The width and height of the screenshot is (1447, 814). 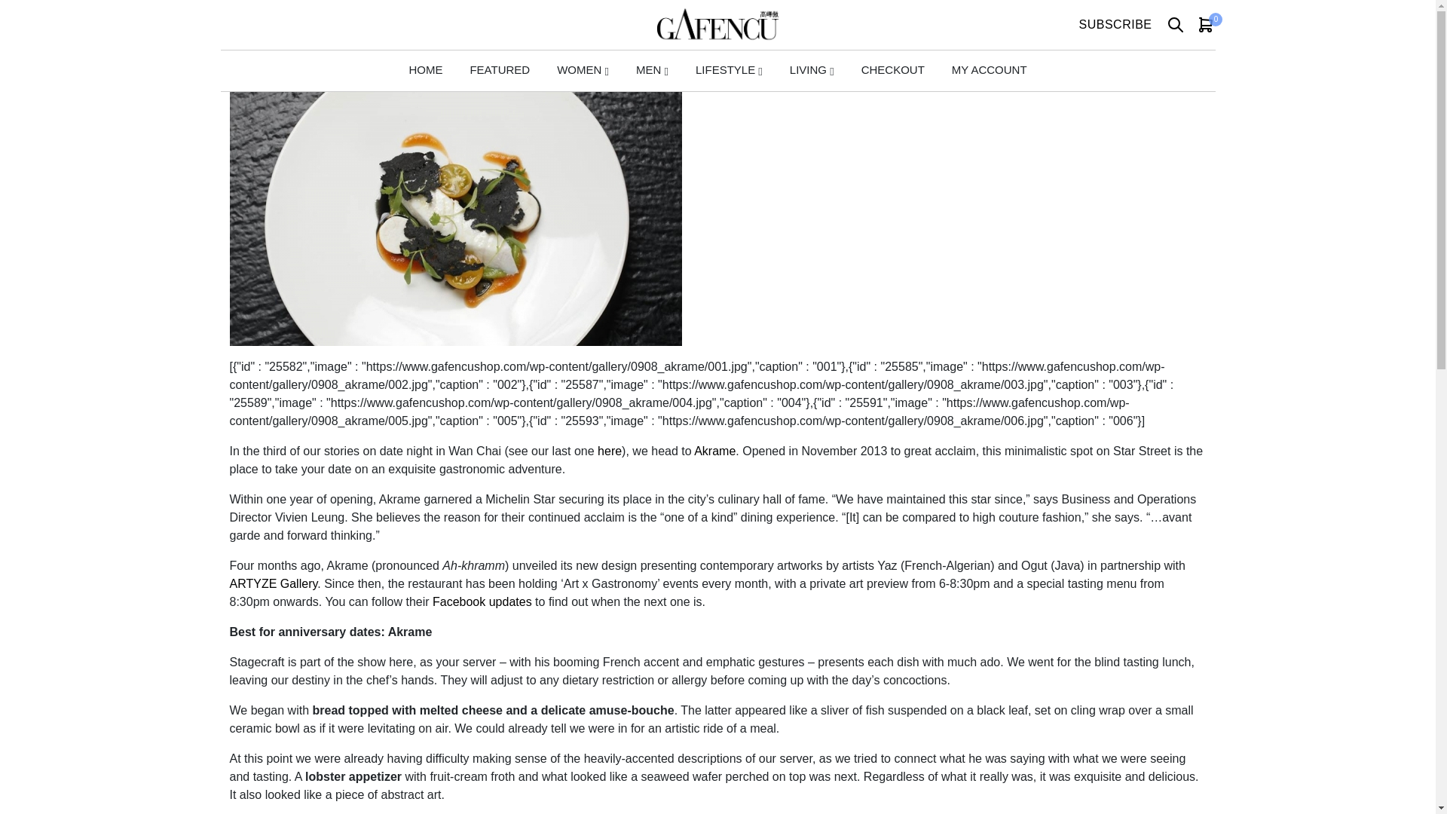 I want to click on 0, so click(x=1206, y=24).